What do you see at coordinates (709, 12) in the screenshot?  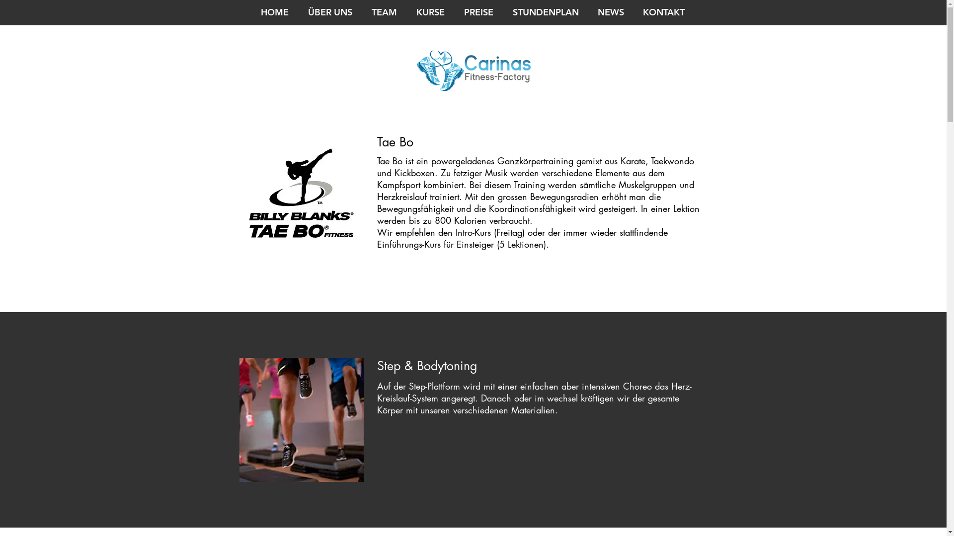 I see `0` at bounding box center [709, 12].